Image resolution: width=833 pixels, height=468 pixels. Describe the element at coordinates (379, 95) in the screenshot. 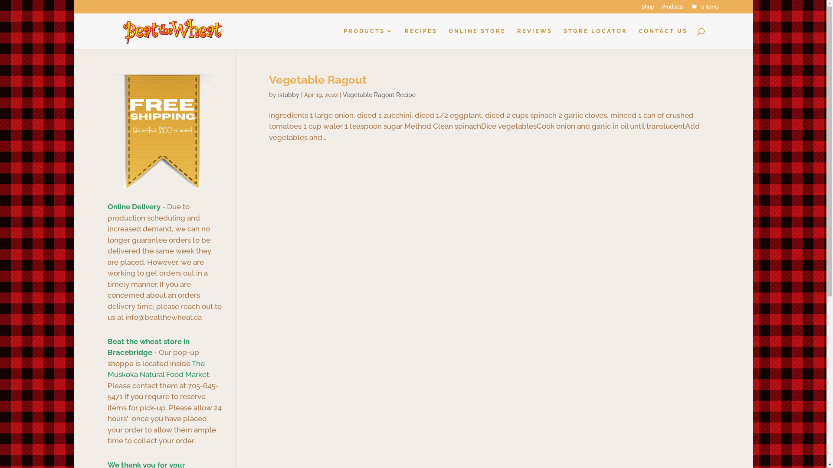

I see `Vegetable Ragout Recipe` at that location.